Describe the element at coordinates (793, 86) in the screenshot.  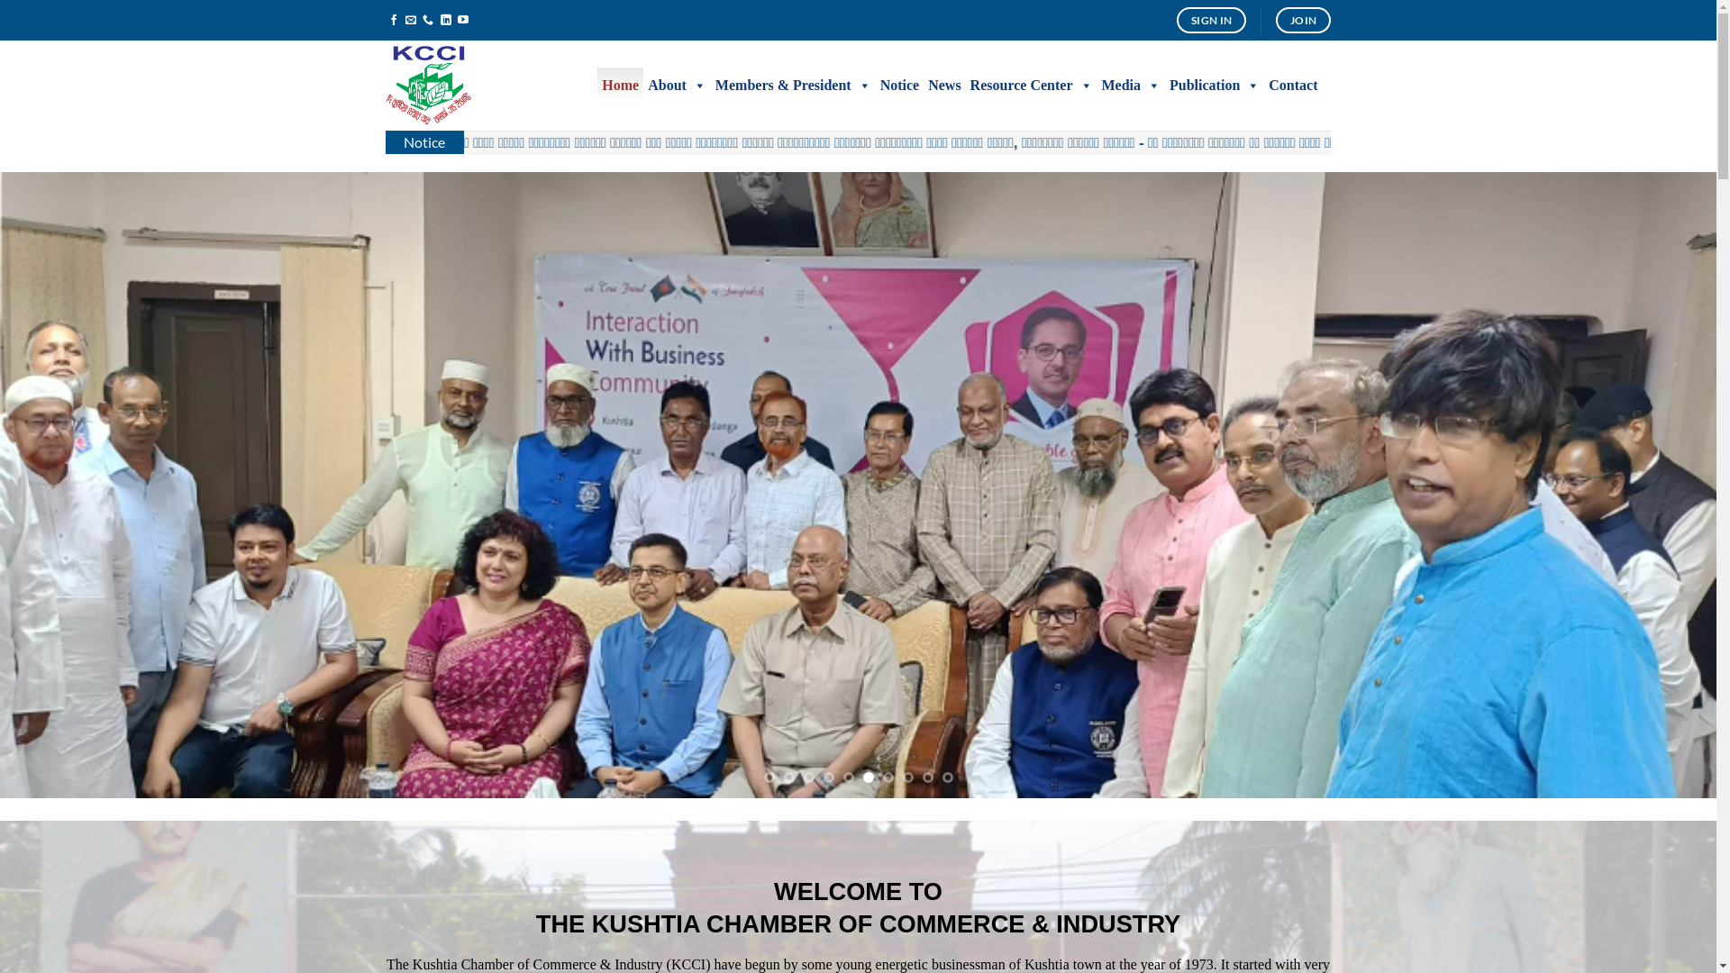
I see `Members & President` at that location.